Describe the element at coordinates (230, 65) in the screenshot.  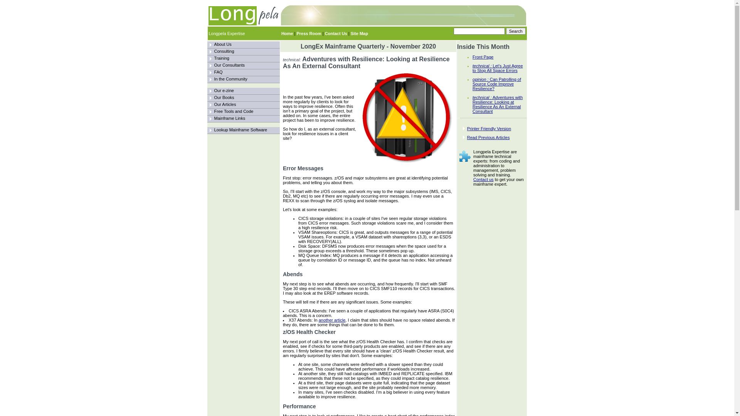
I see `Our Consultants` at that location.